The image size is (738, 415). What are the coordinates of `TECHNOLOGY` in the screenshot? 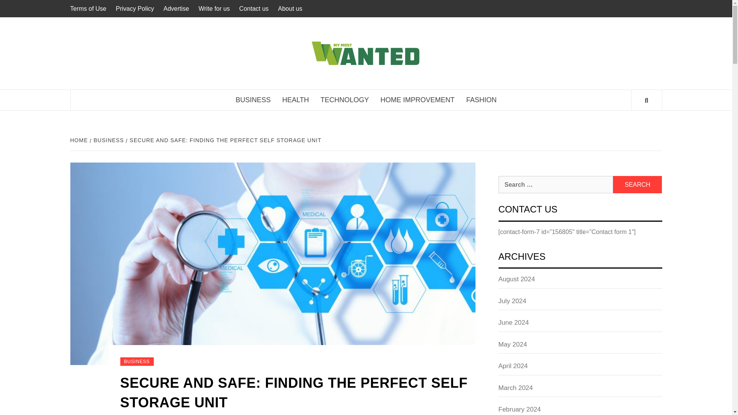 It's located at (345, 100).